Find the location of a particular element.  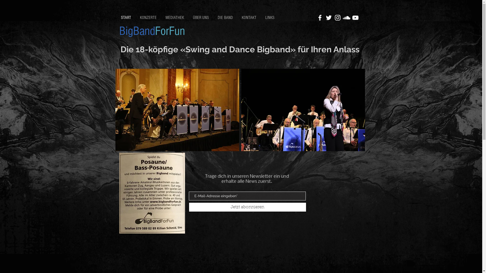

_K4A9636.JPG is located at coordinates (177, 110).